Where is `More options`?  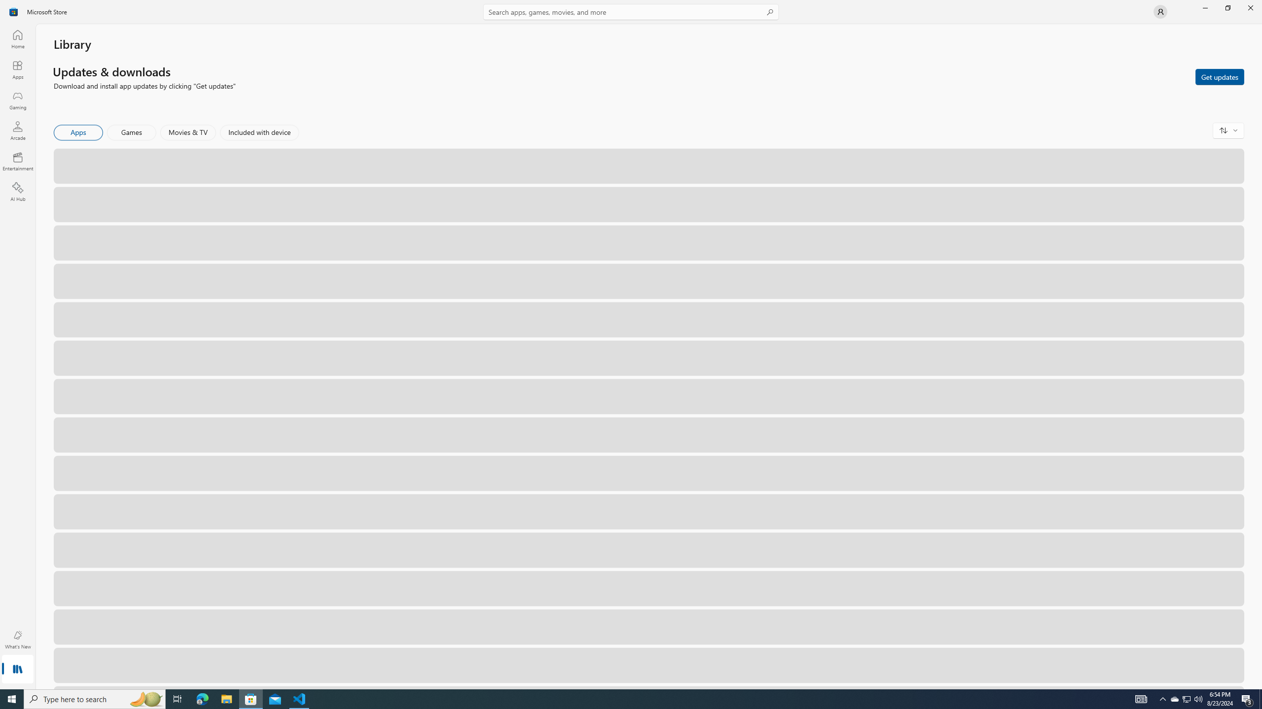
More options is located at coordinates (1230, 665).